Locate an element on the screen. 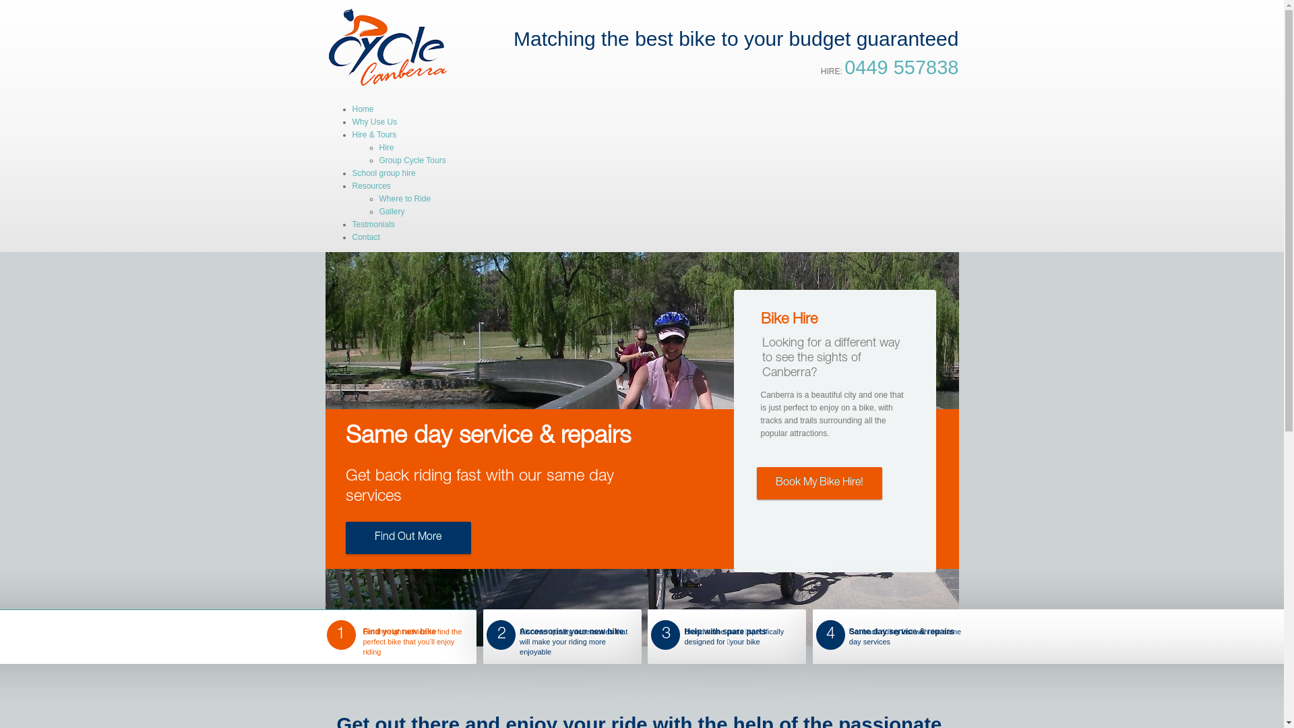  Where to Ride is located at coordinates (404, 199).